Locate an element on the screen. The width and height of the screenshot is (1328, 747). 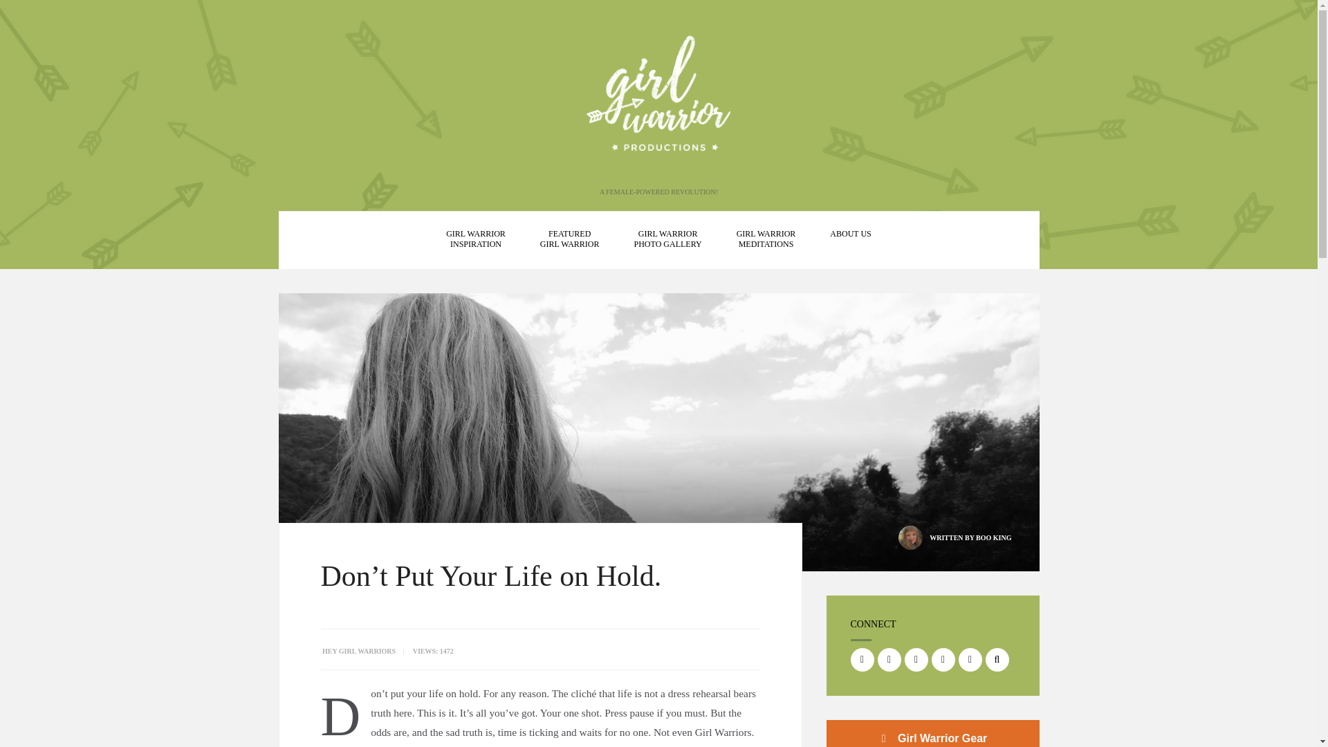
ABOUT US is located at coordinates (668, 239).